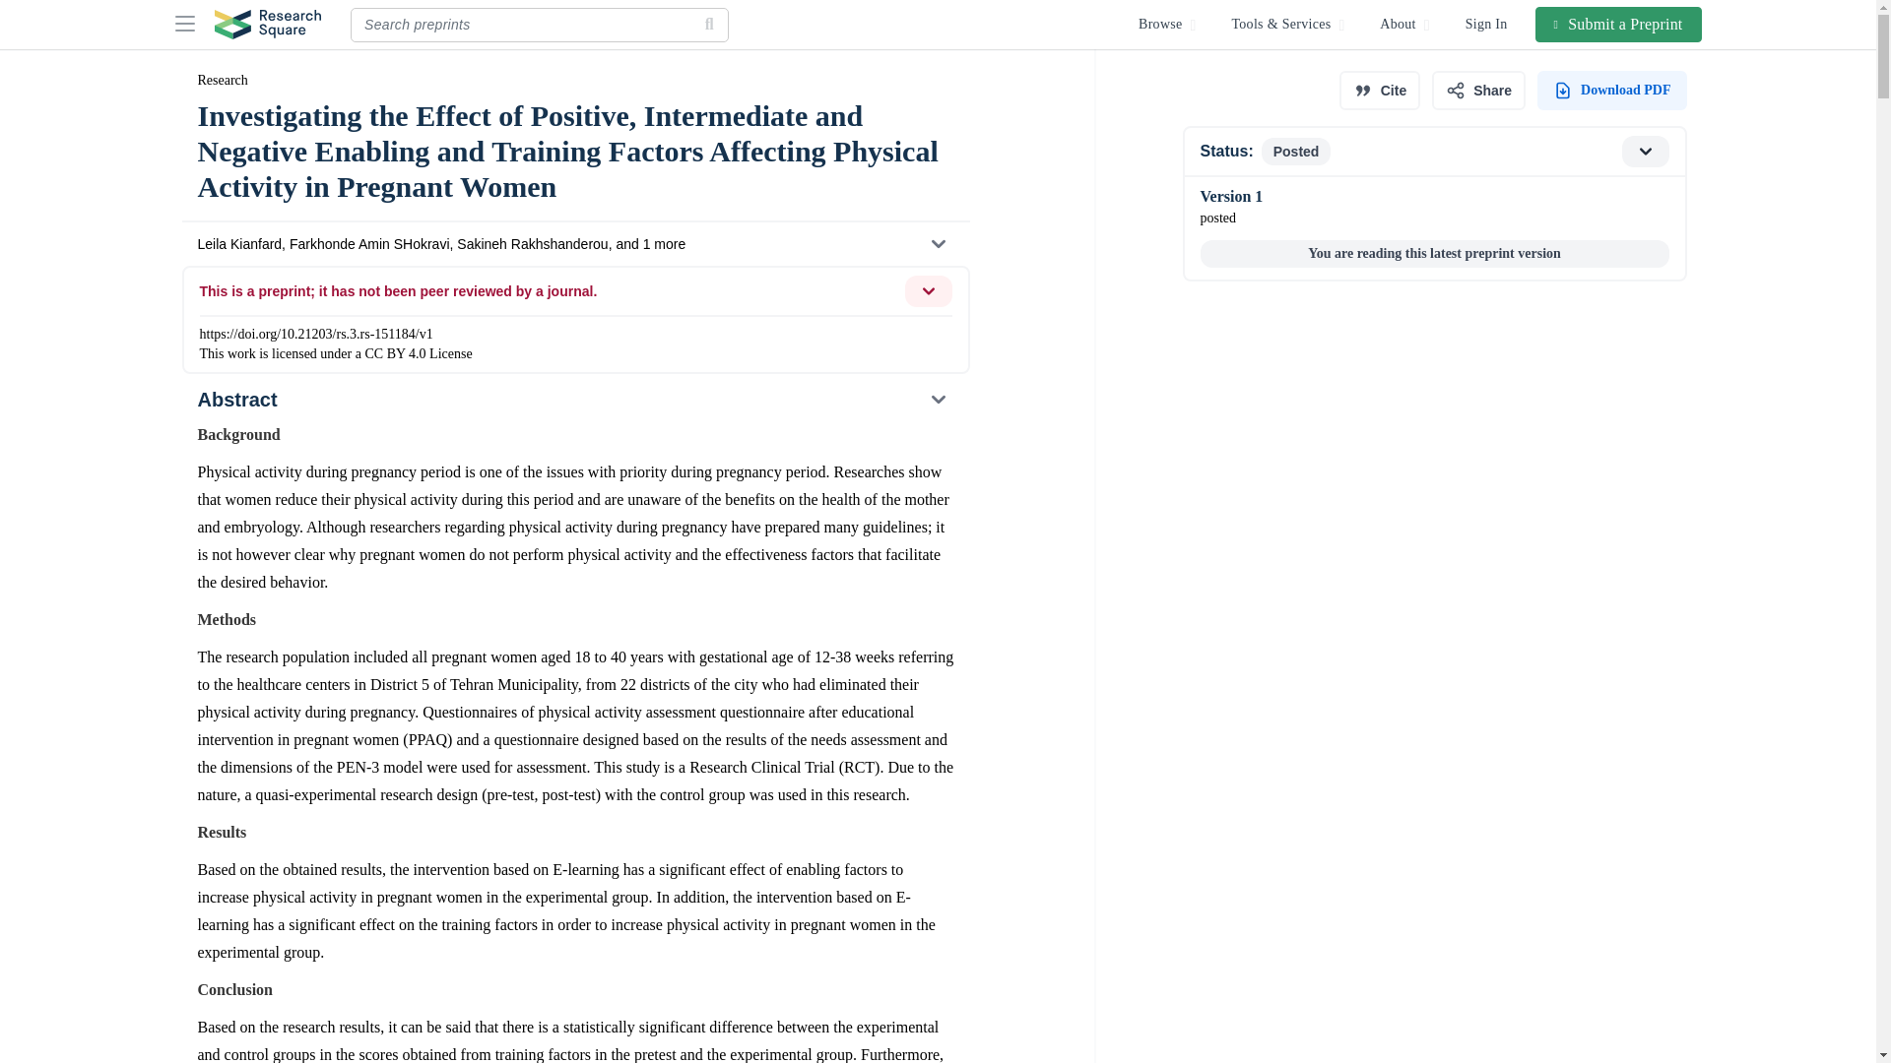  Describe the element at coordinates (1478, 91) in the screenshot. I see `PDF` at that location.